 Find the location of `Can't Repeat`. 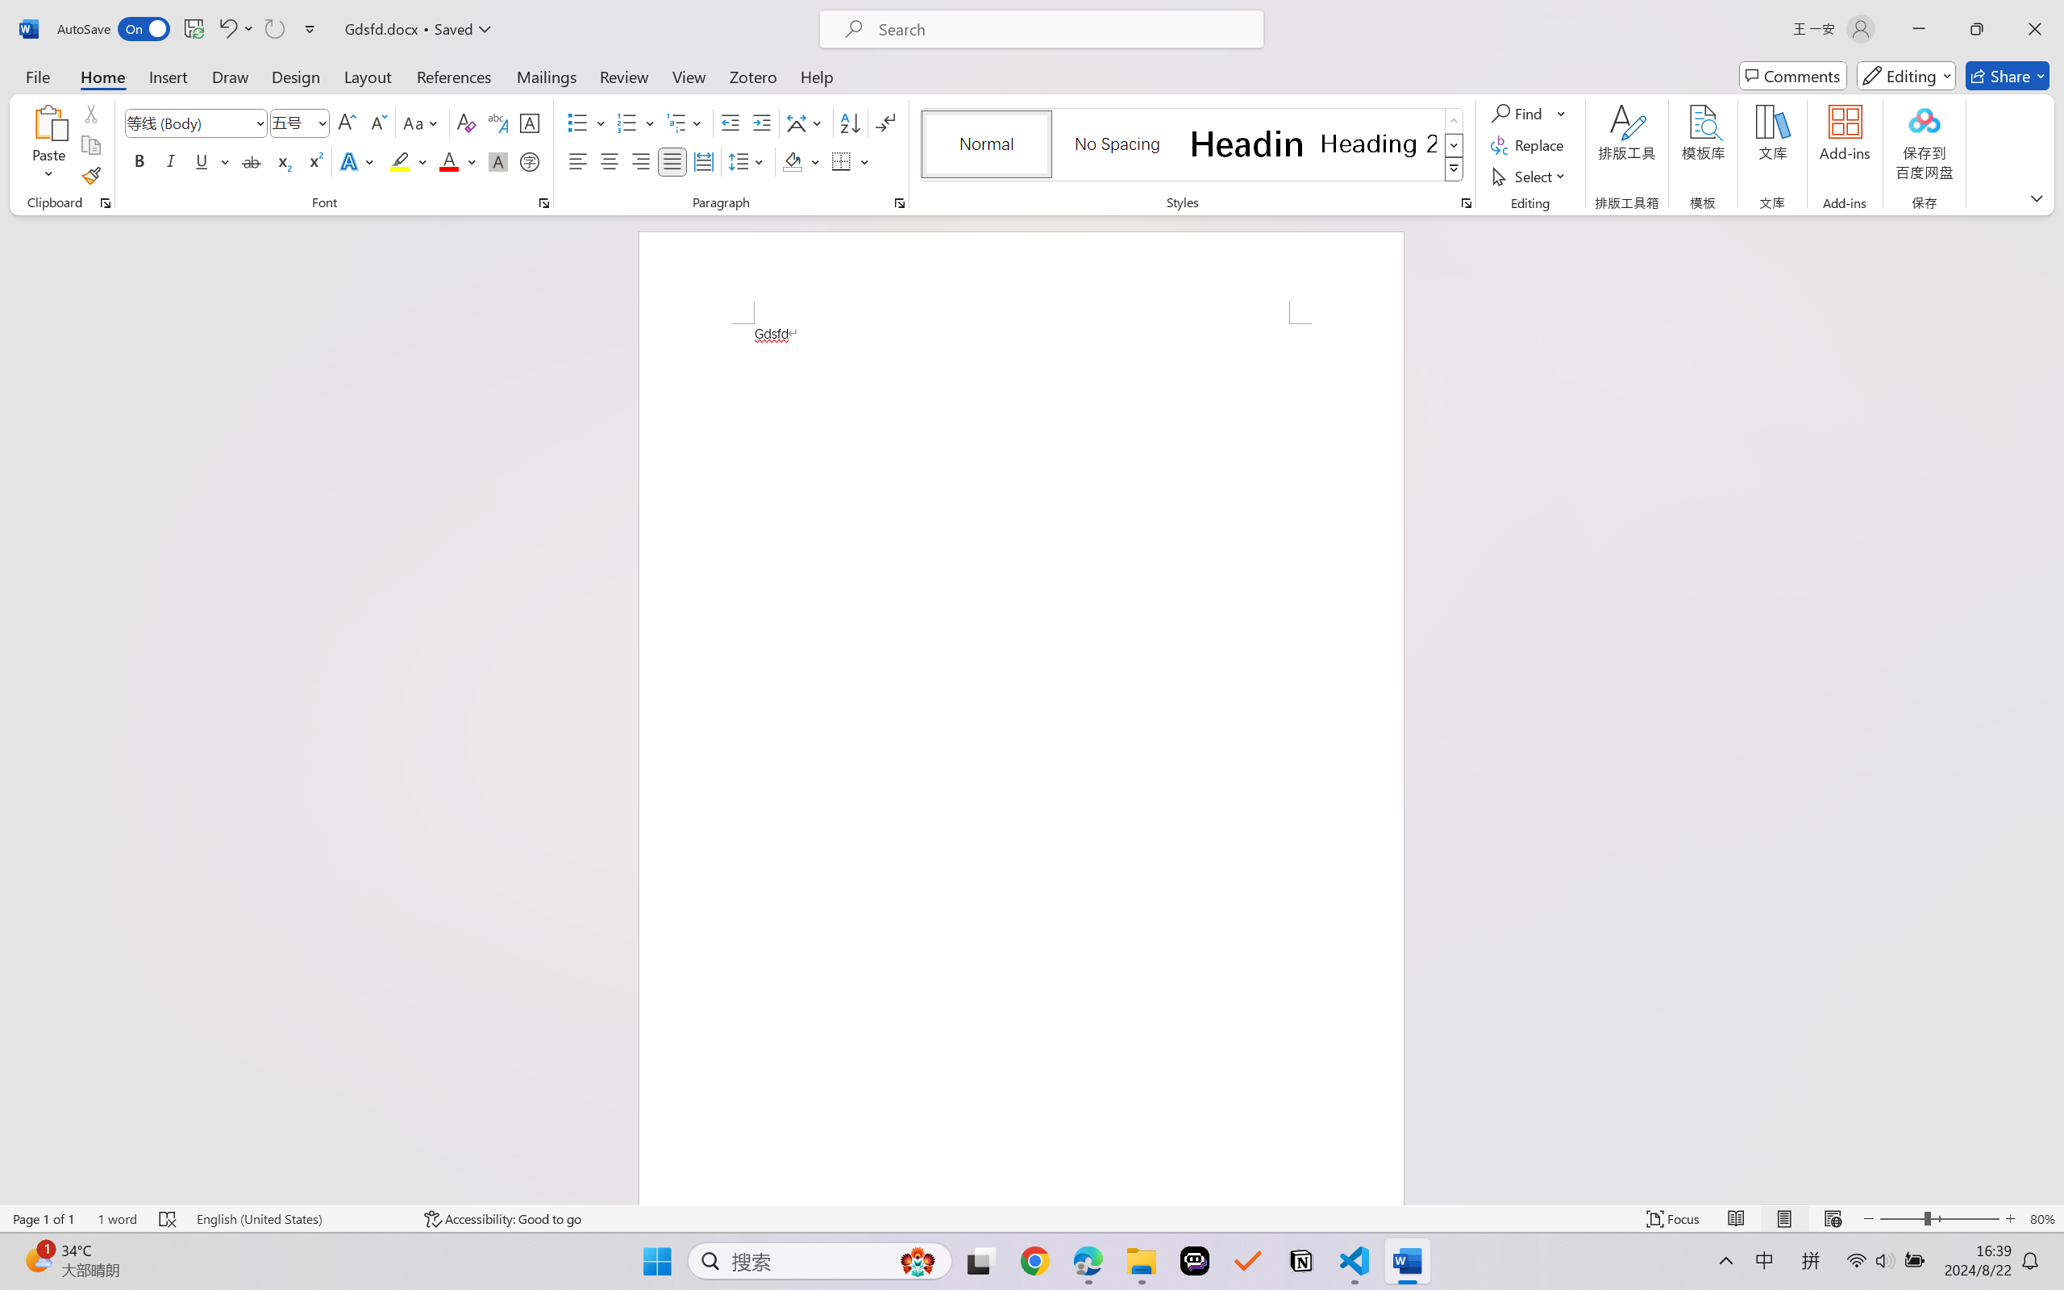

Can't Repeat is located at coordinates (274, 29).